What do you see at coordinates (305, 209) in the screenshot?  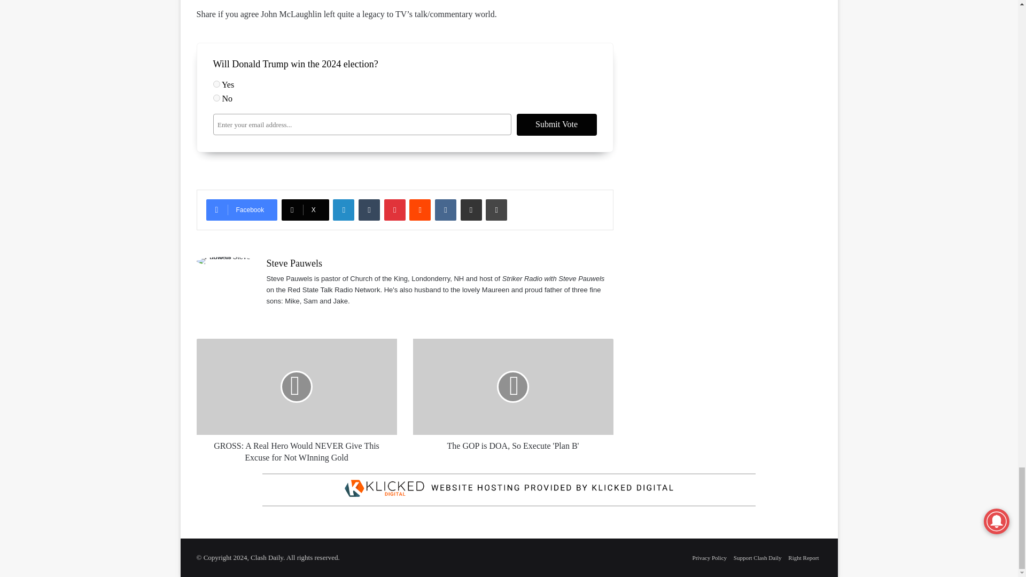 I see `X` at bounding box center [305, 209].